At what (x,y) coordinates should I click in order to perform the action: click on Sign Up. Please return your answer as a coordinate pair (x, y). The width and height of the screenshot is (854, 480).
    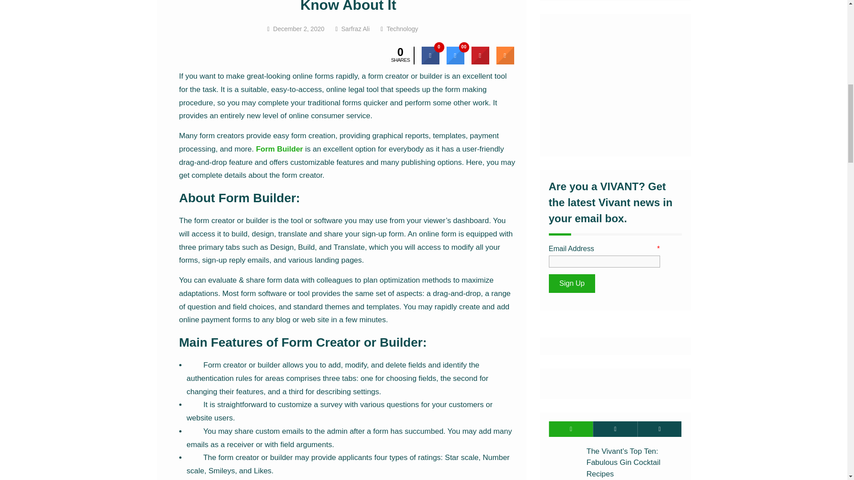
    Looking at the image, I should click on (572, 283).